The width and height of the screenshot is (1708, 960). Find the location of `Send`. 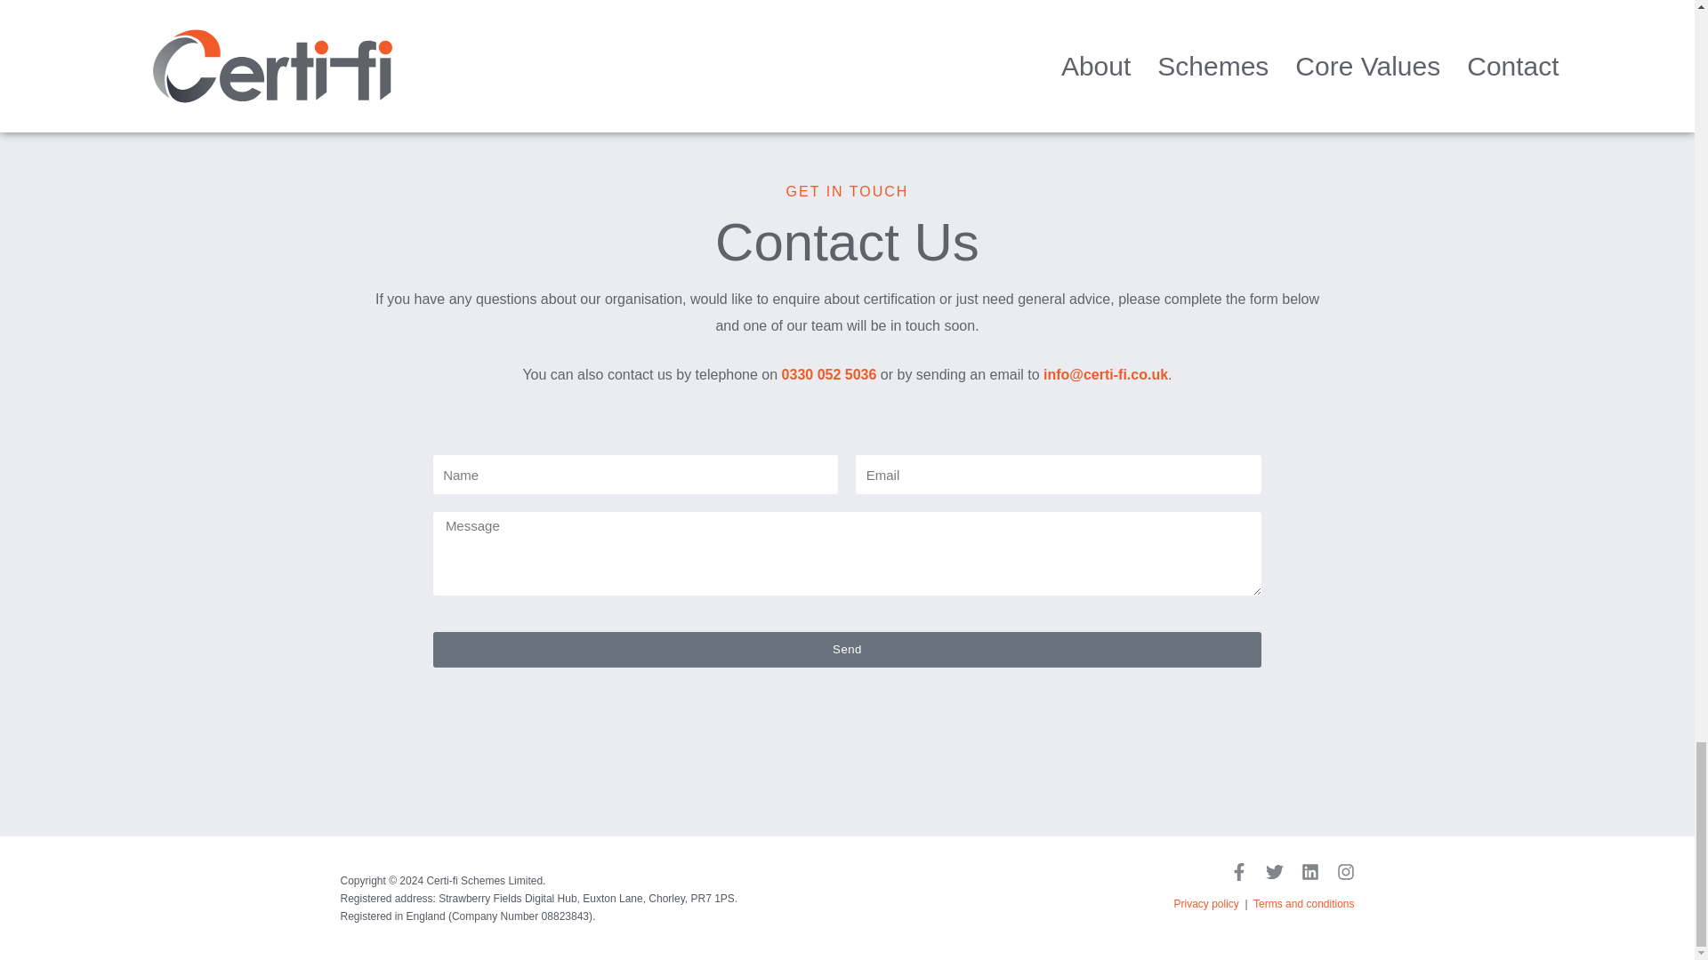

Send is located at coordinates (847, 649).